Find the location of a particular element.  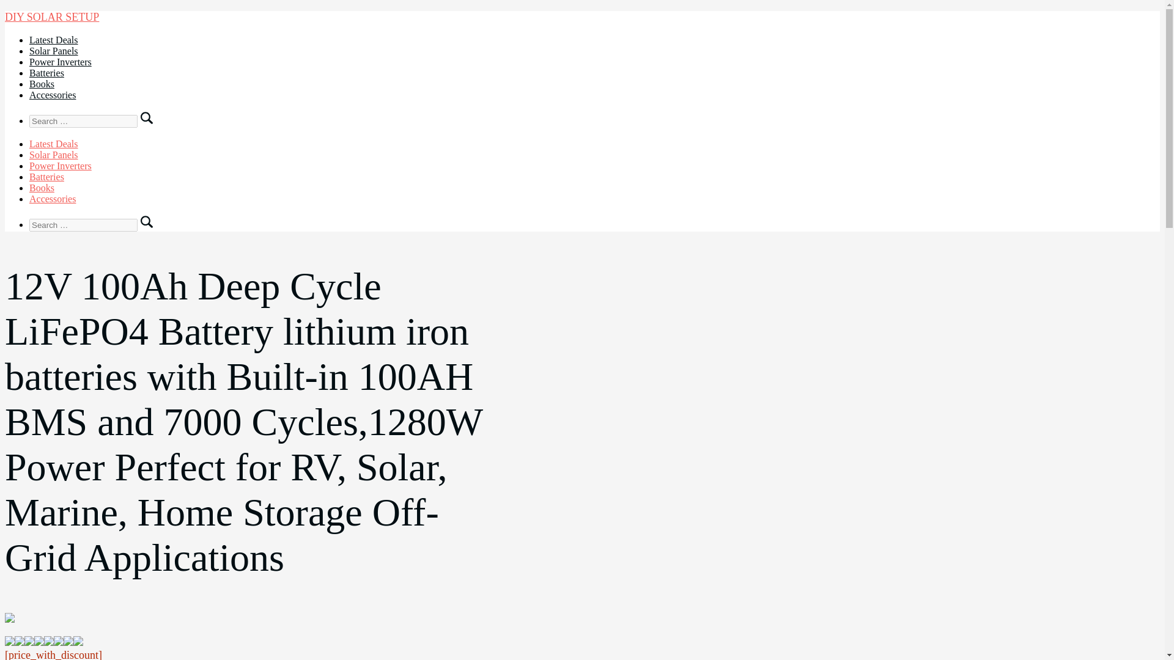

Latest Deals is located at coordinates (54, 144).